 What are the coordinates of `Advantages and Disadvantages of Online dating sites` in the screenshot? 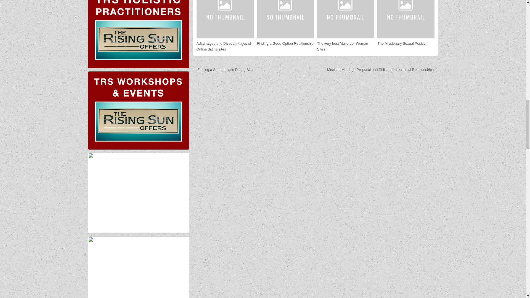 It's located at (224, 46).